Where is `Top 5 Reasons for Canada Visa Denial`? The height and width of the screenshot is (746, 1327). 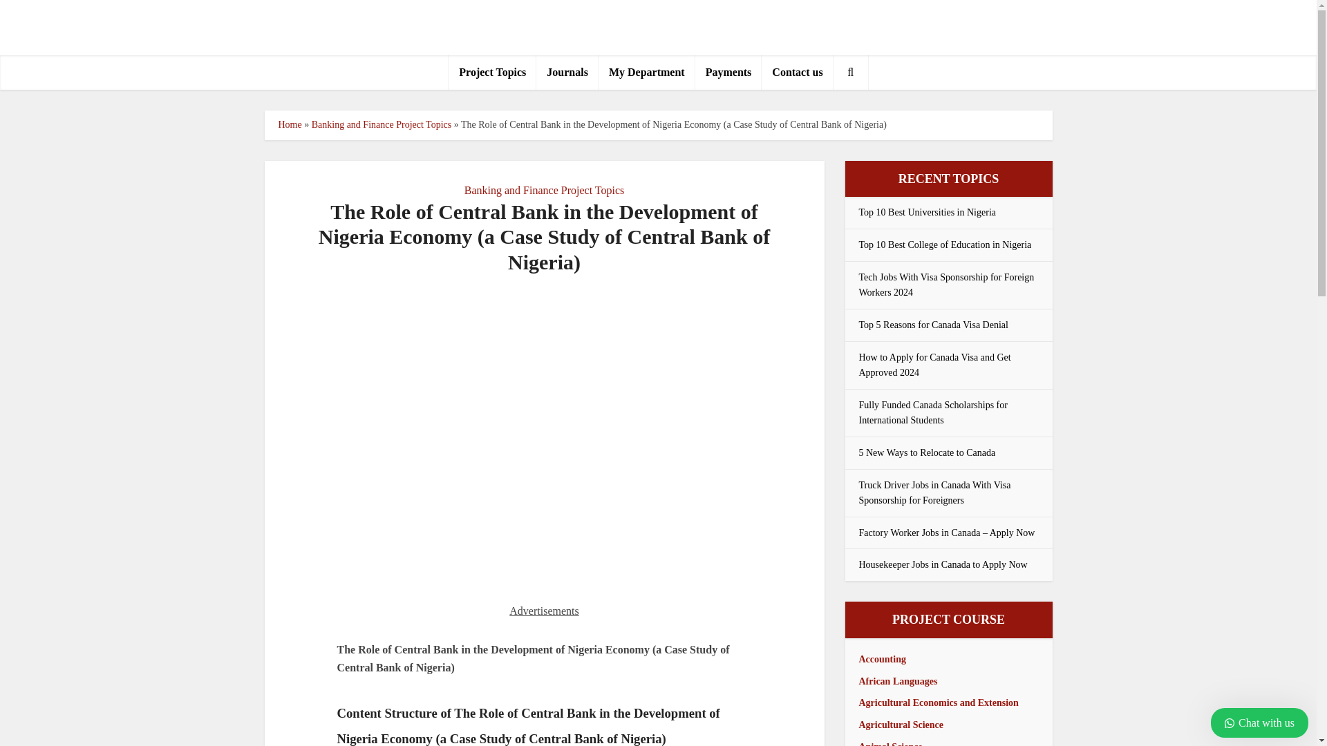
Top 5 Reasons for Canada Visa Denial is located at coordinates (933, 325).